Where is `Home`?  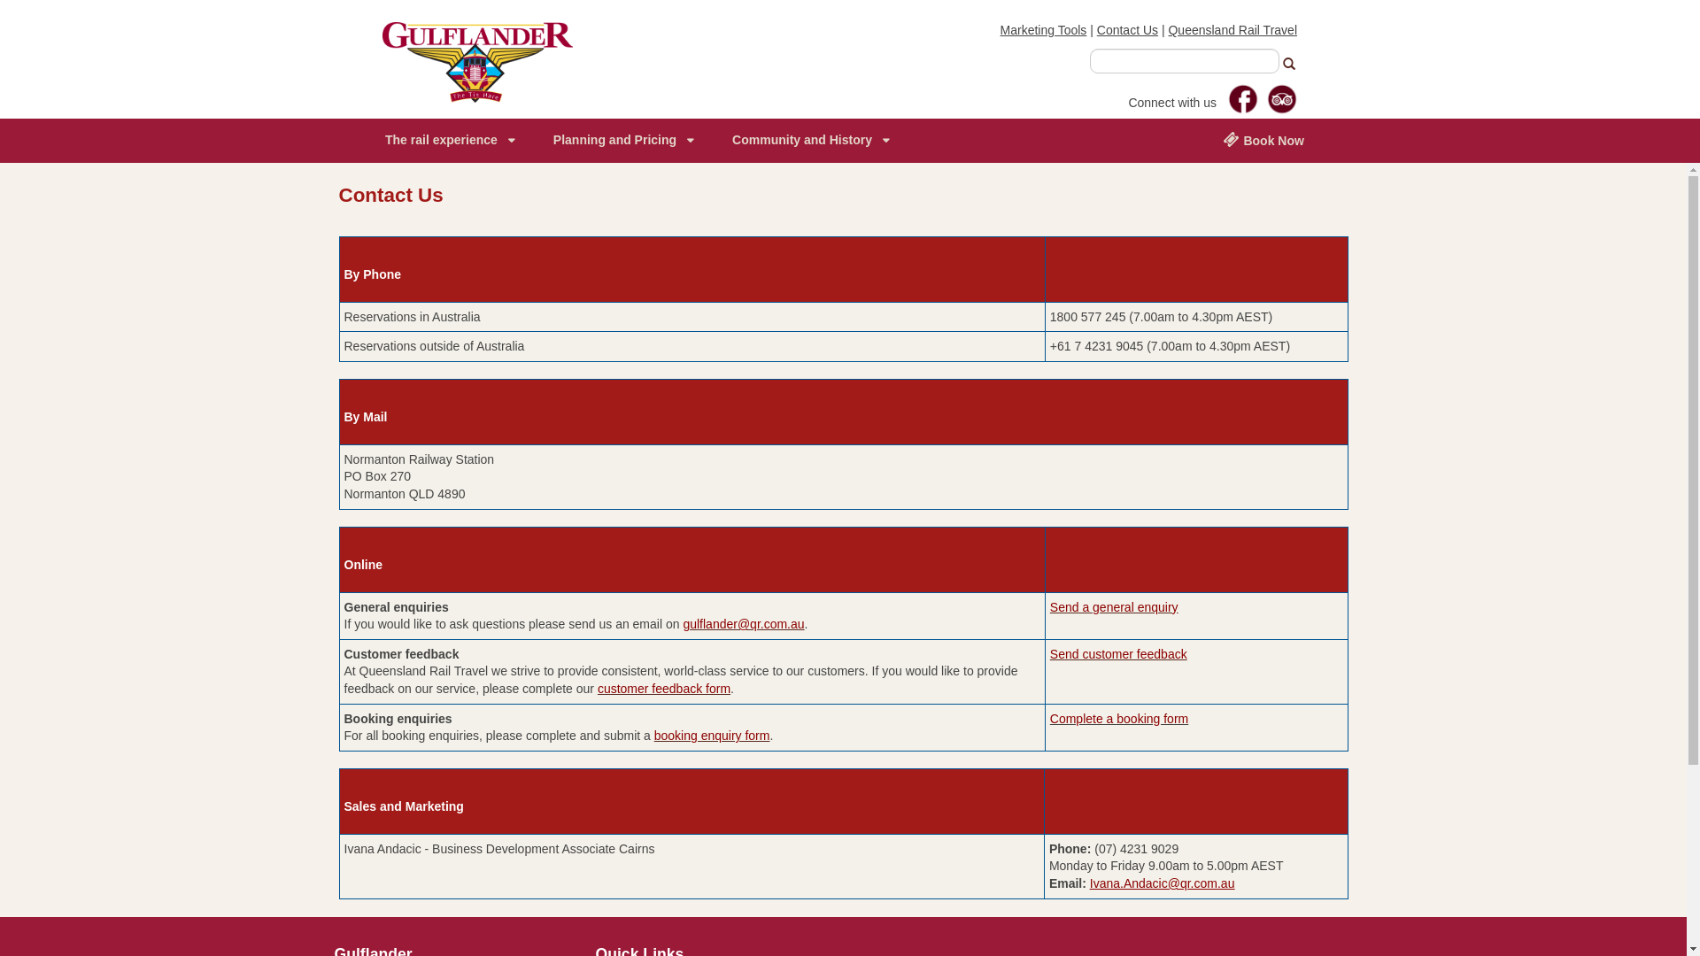
Home is located at coordinates (478, 61).